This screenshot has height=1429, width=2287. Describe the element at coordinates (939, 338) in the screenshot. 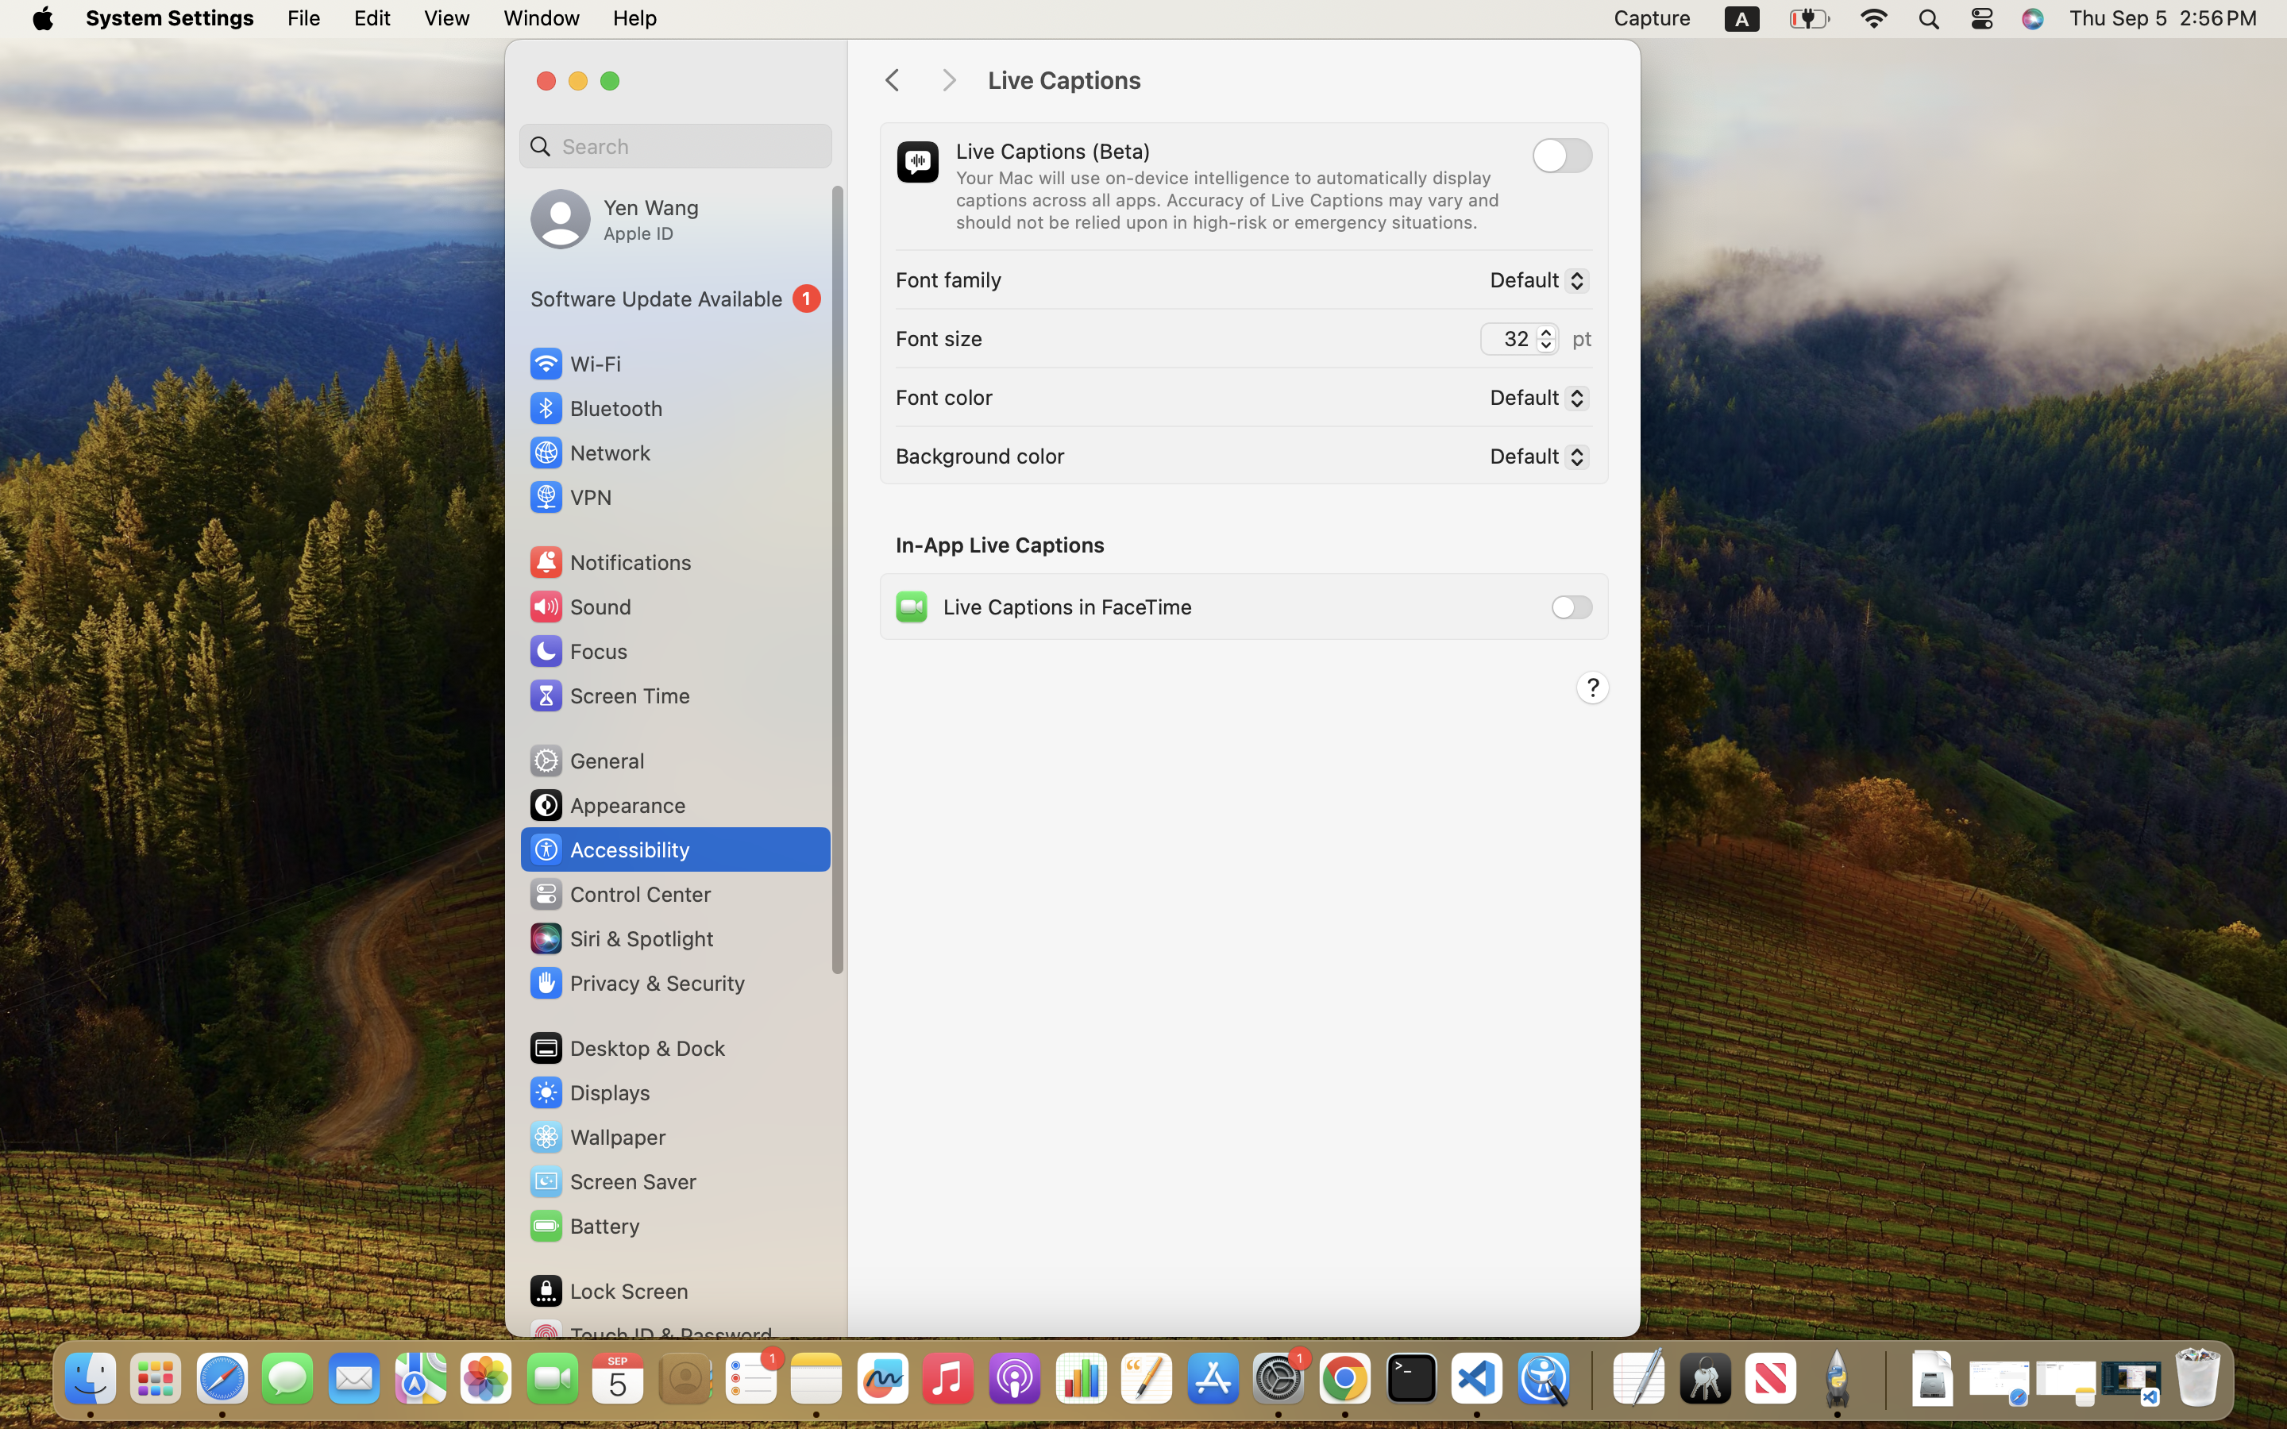

I see `Font size` at that location.